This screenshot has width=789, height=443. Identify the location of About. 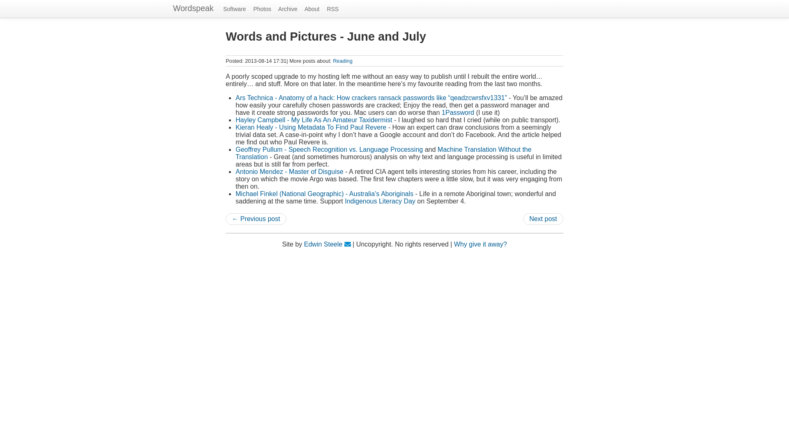
(315, 9).